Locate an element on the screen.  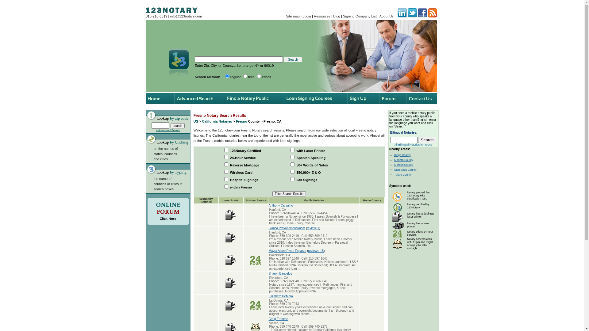
review: 1 is located at coordinates (313, 228).